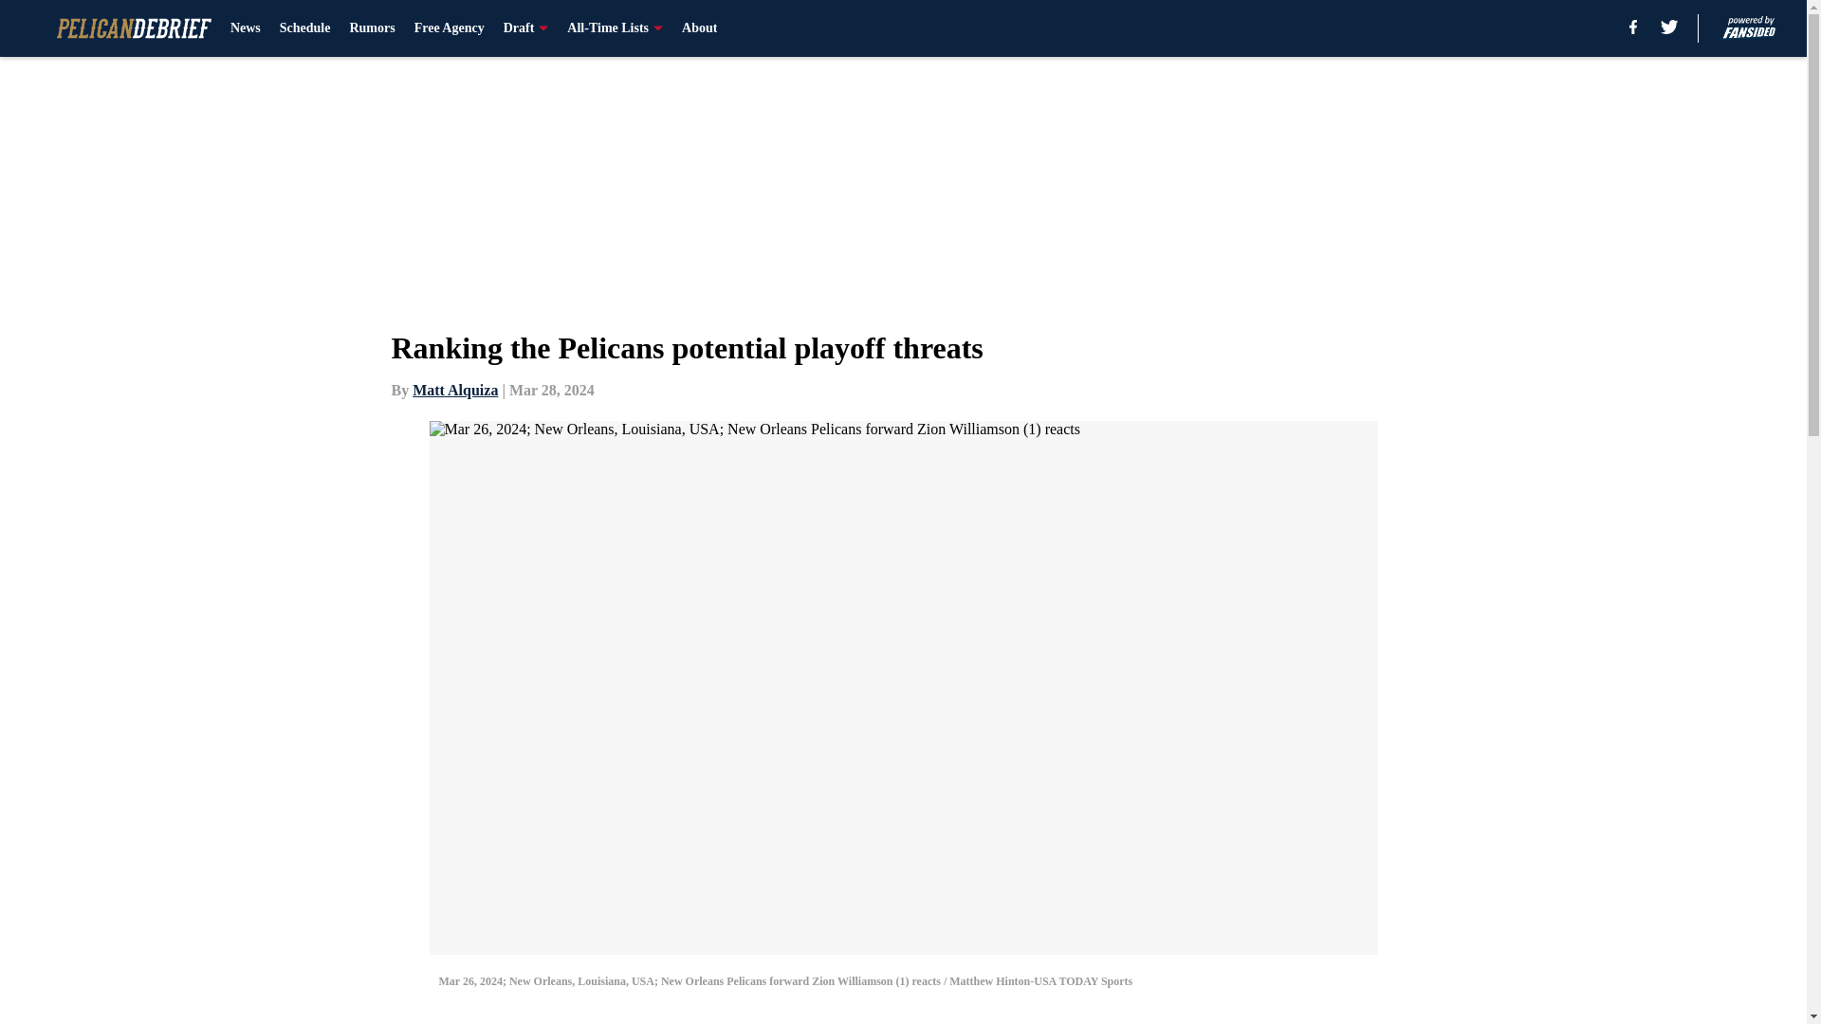 The width and height of the screenshot is (1821, 1024). What do you see at coordinates (455, 390) in the screenshot?
I see `Matt Alquiza` at bounding box center [455, 390].